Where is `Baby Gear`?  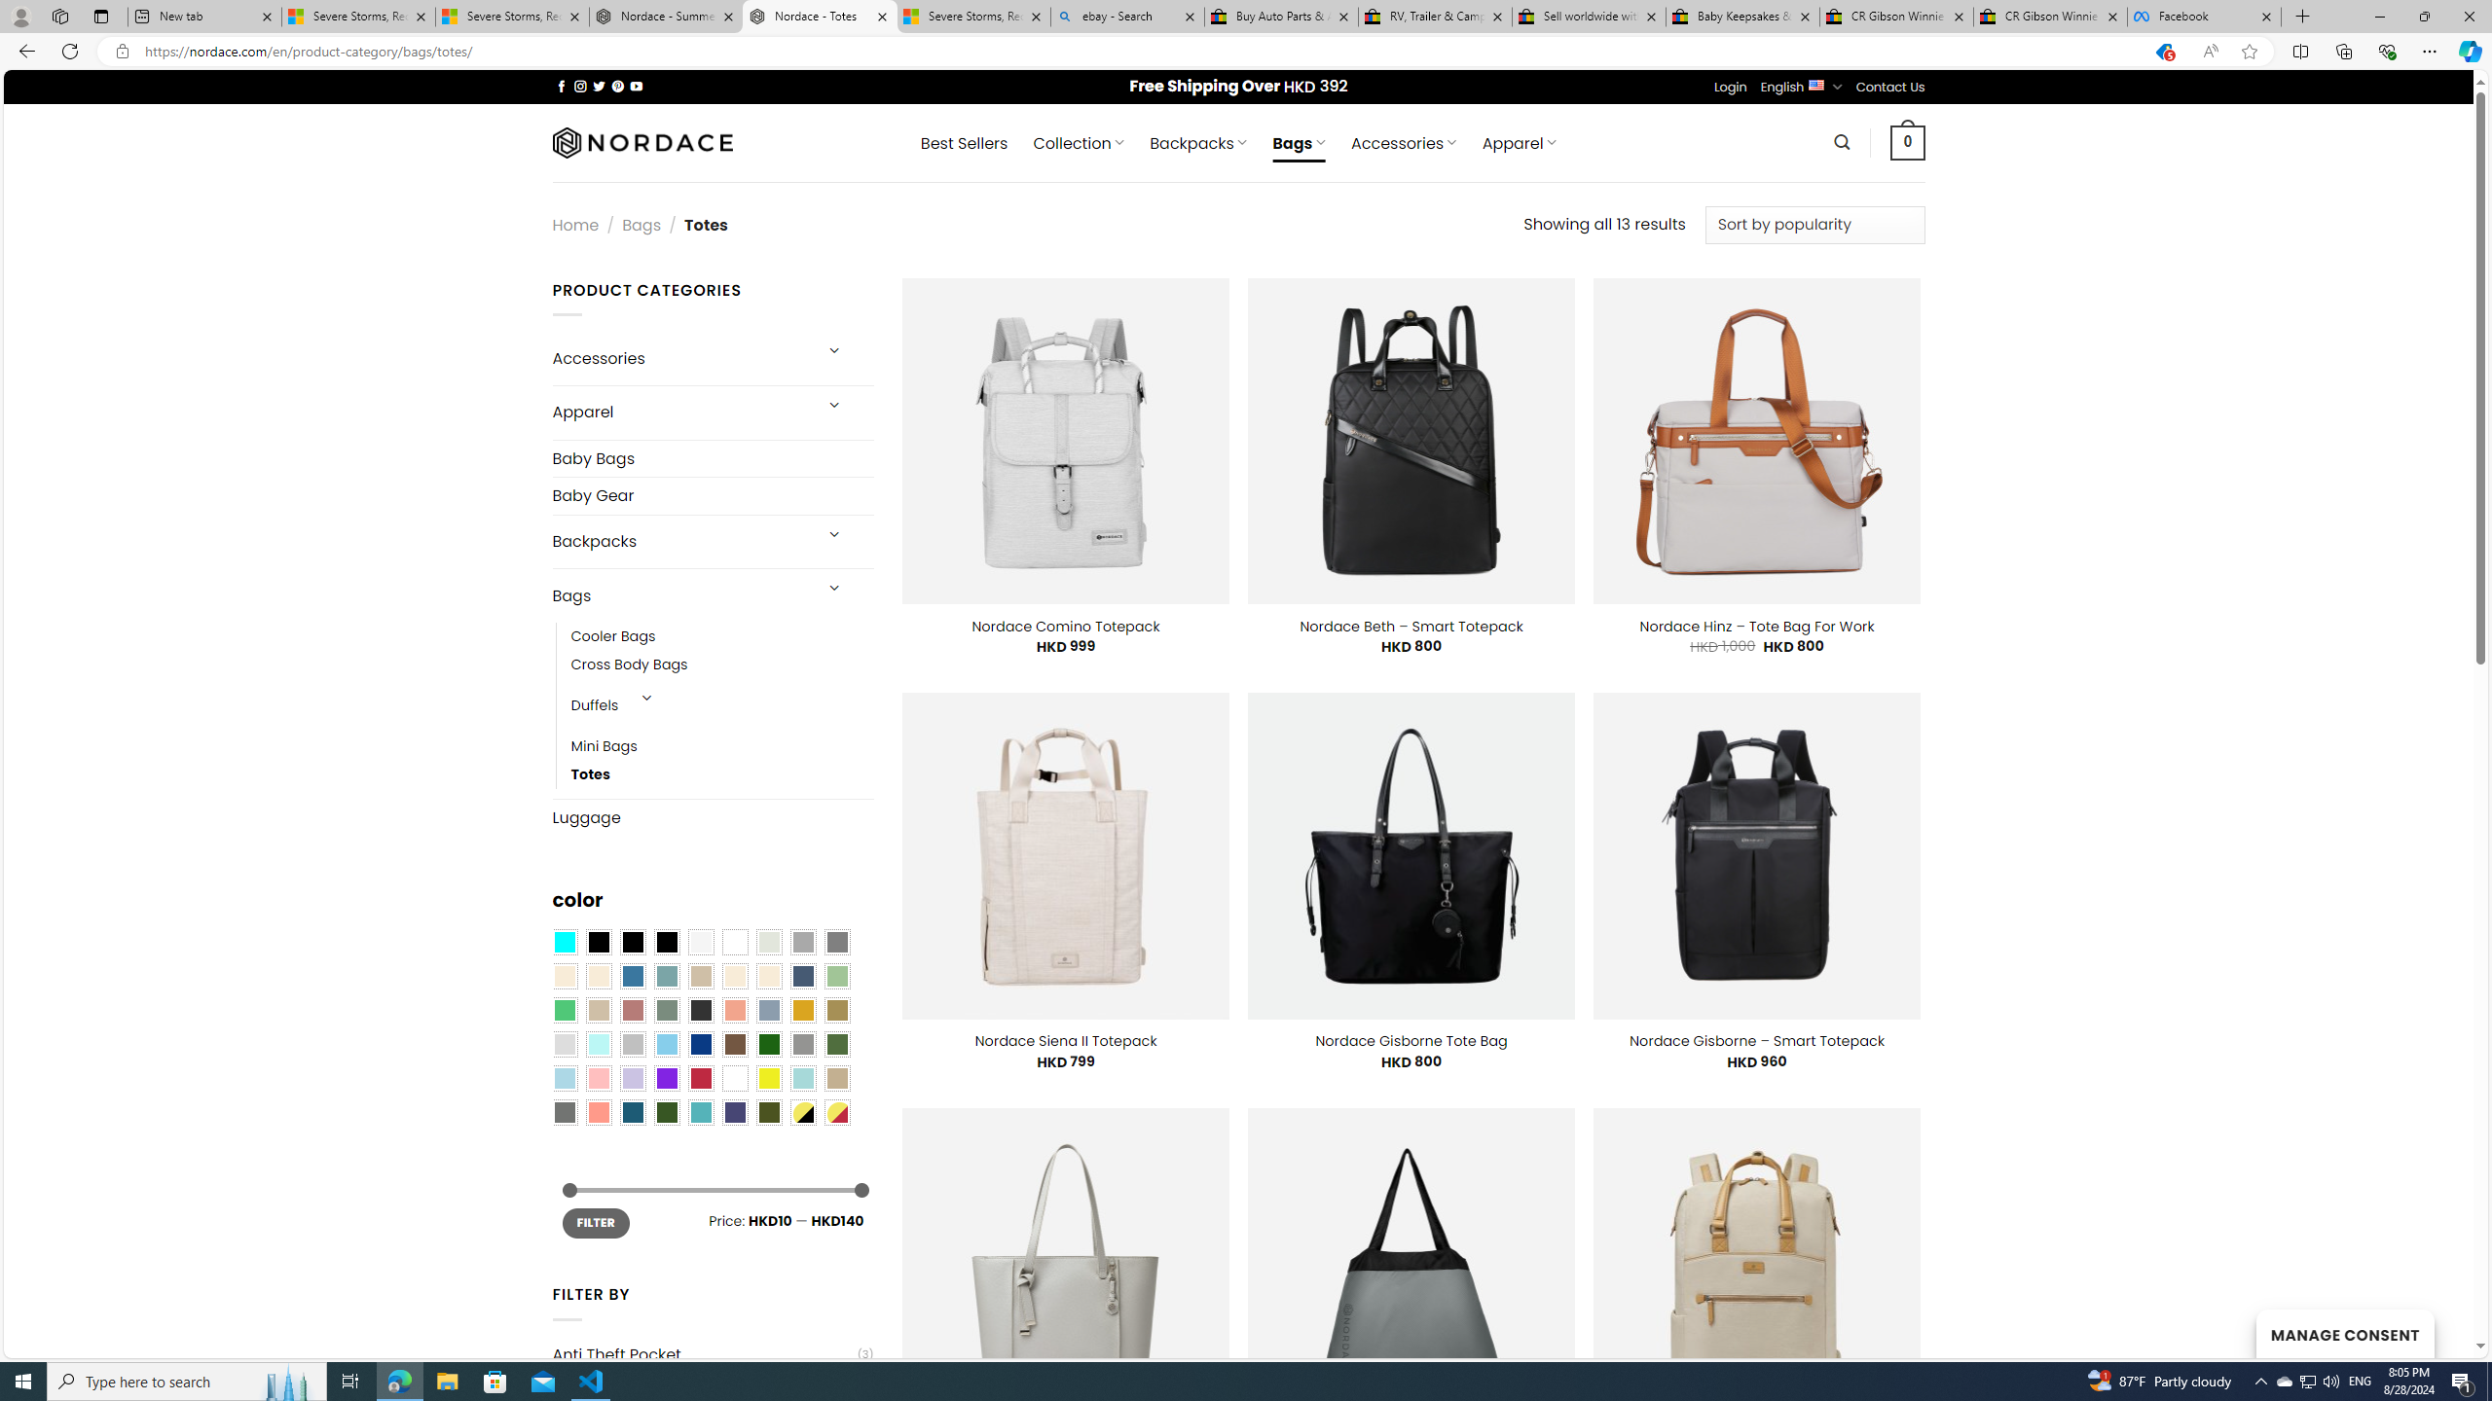 Baby Gear is located at coordinates (713, 496).